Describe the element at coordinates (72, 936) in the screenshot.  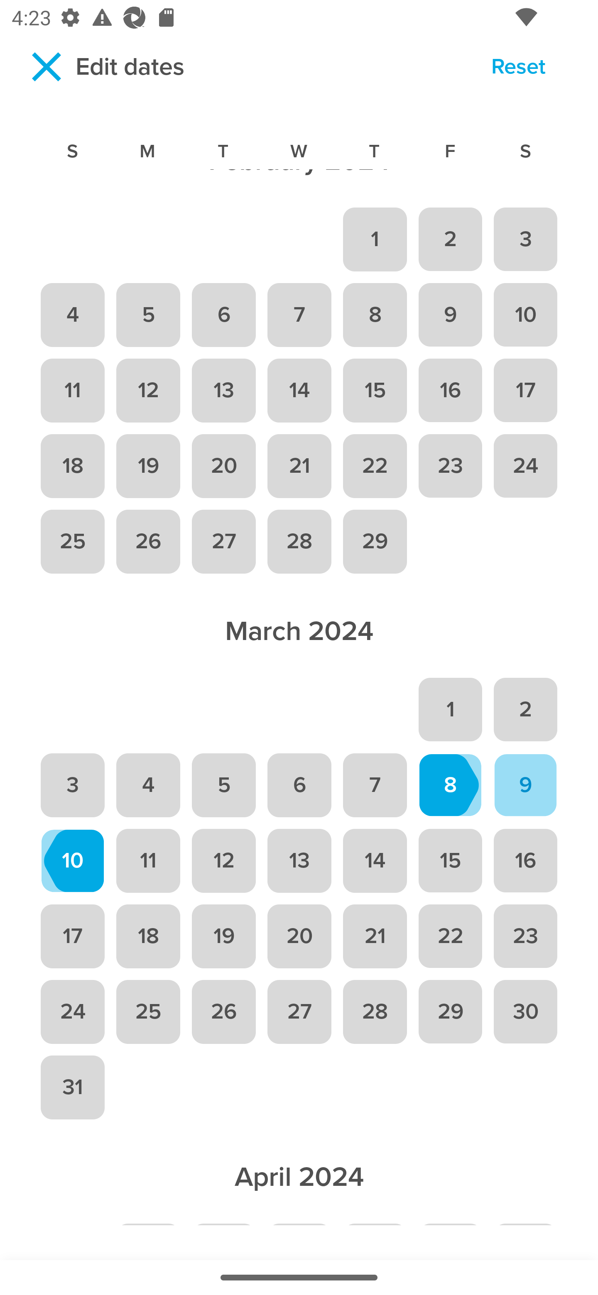
I see `17` at that location.